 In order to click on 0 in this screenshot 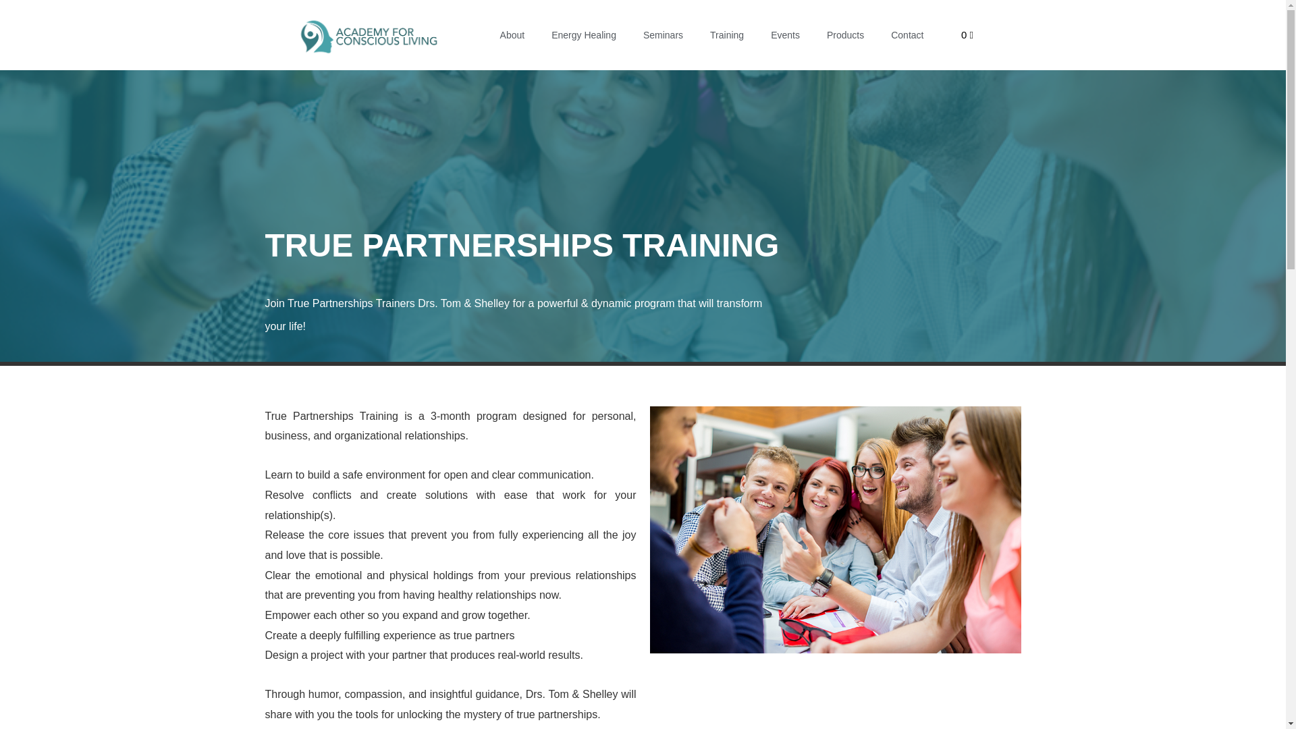, I will do `click(967, 34)`.